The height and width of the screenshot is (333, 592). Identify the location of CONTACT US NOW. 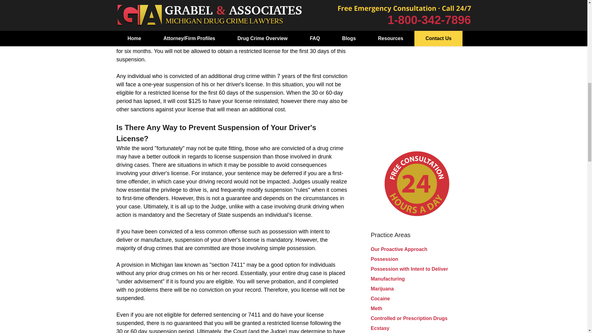
(417, 7).